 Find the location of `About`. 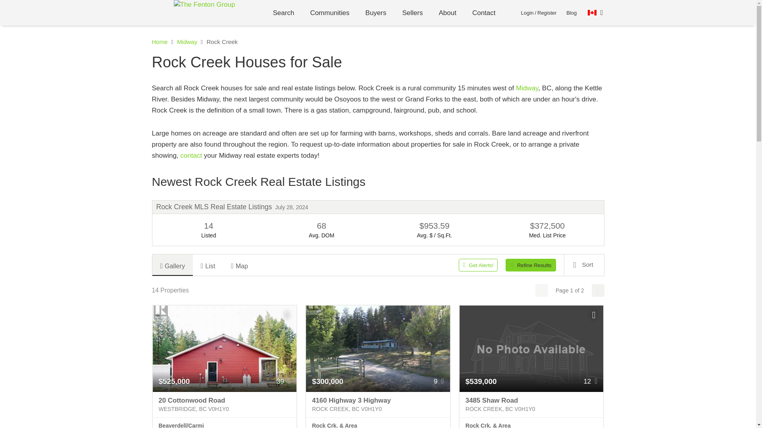

About is located at coordinates (447, 13).